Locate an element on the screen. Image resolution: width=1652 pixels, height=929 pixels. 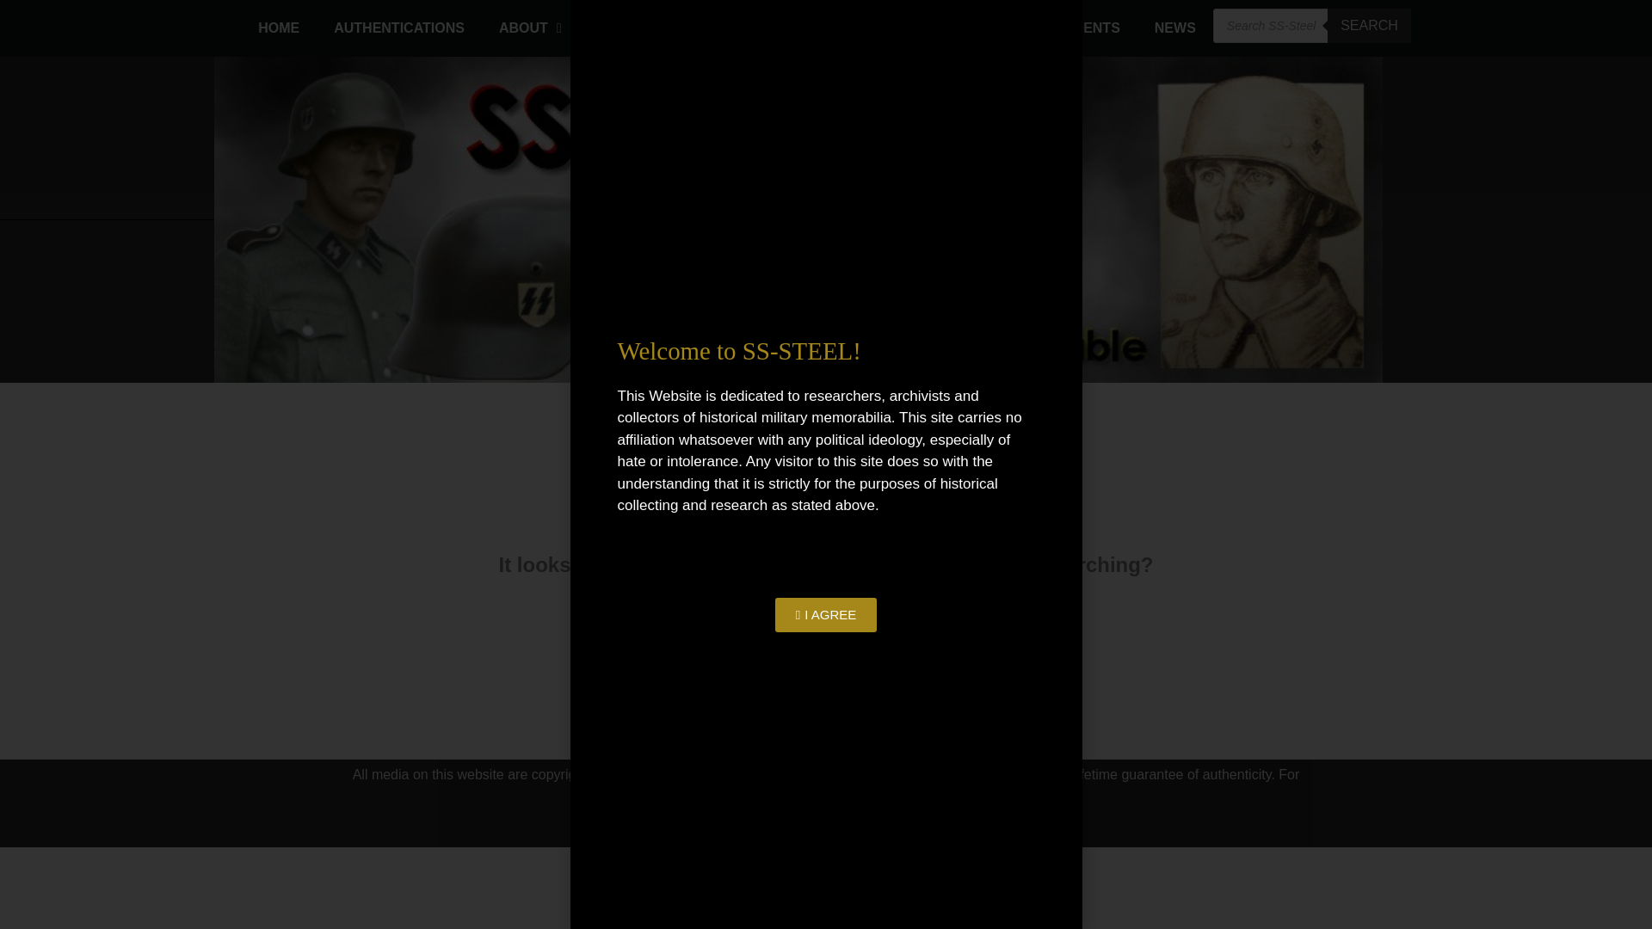
SEARCH is located at coordinates (1369, 25).